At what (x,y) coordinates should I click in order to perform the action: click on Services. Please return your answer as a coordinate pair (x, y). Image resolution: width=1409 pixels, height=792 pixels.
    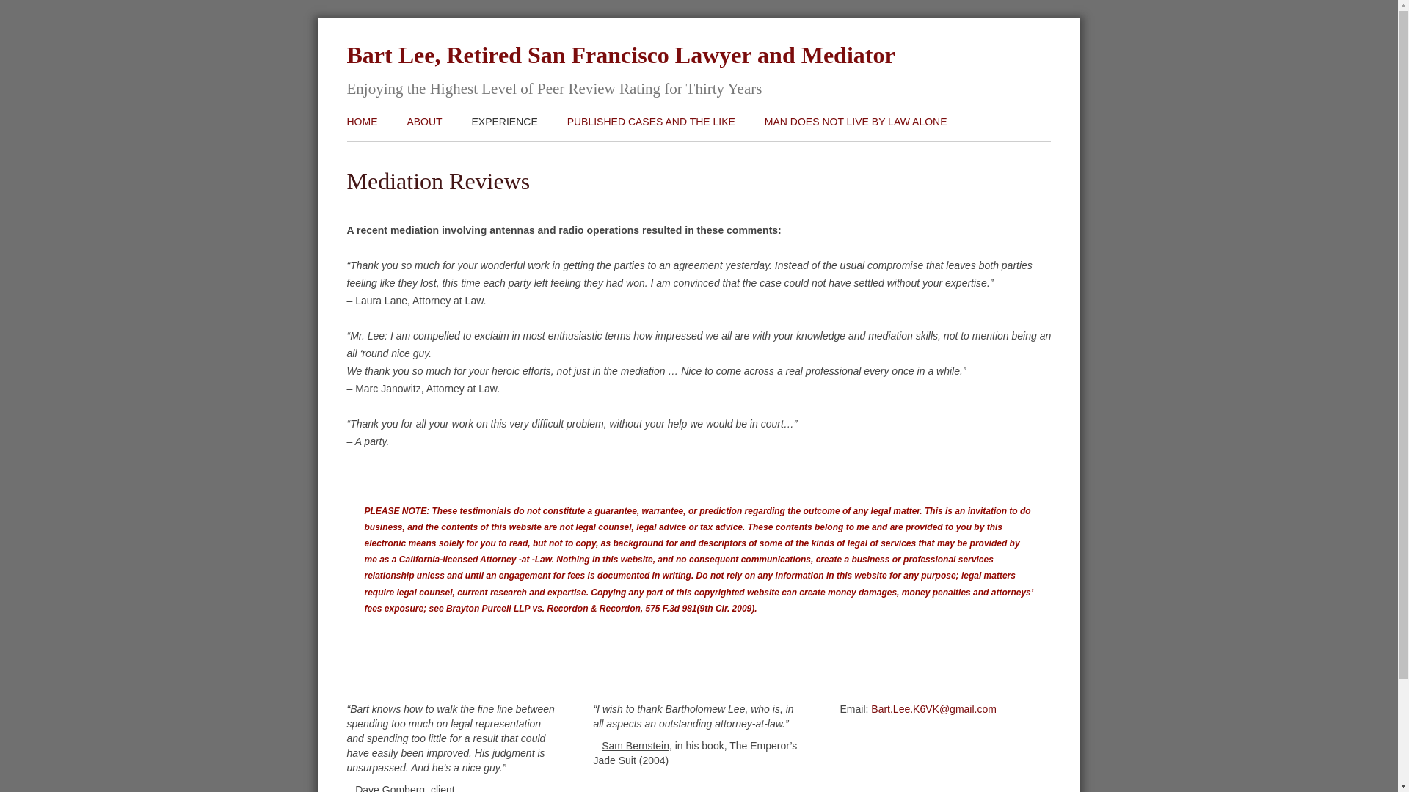
    Looking at the image, I should click on (505, 122).